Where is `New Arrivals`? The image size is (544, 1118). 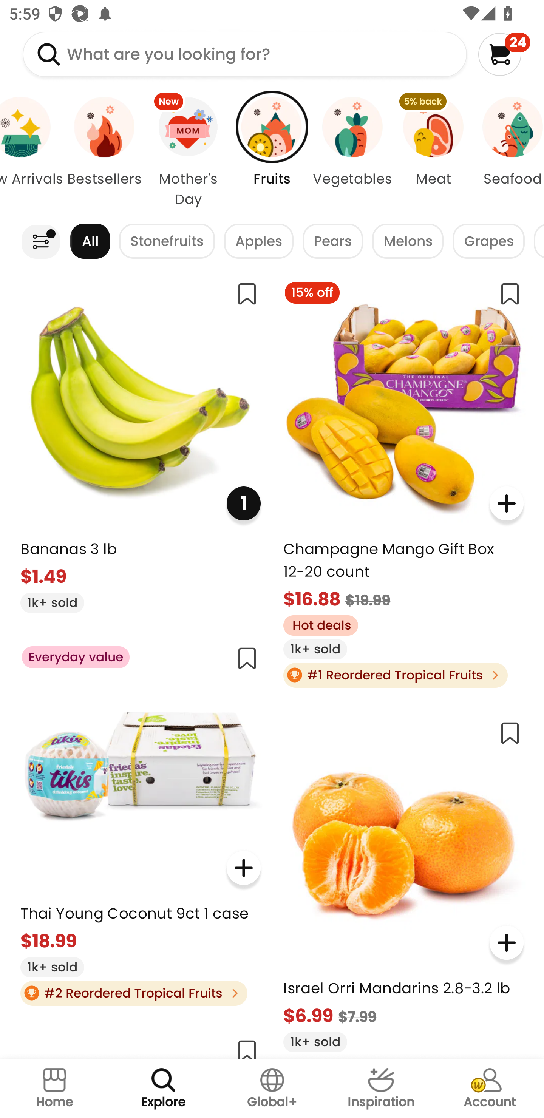
New Arrivals is located at coordinates (32, 153).